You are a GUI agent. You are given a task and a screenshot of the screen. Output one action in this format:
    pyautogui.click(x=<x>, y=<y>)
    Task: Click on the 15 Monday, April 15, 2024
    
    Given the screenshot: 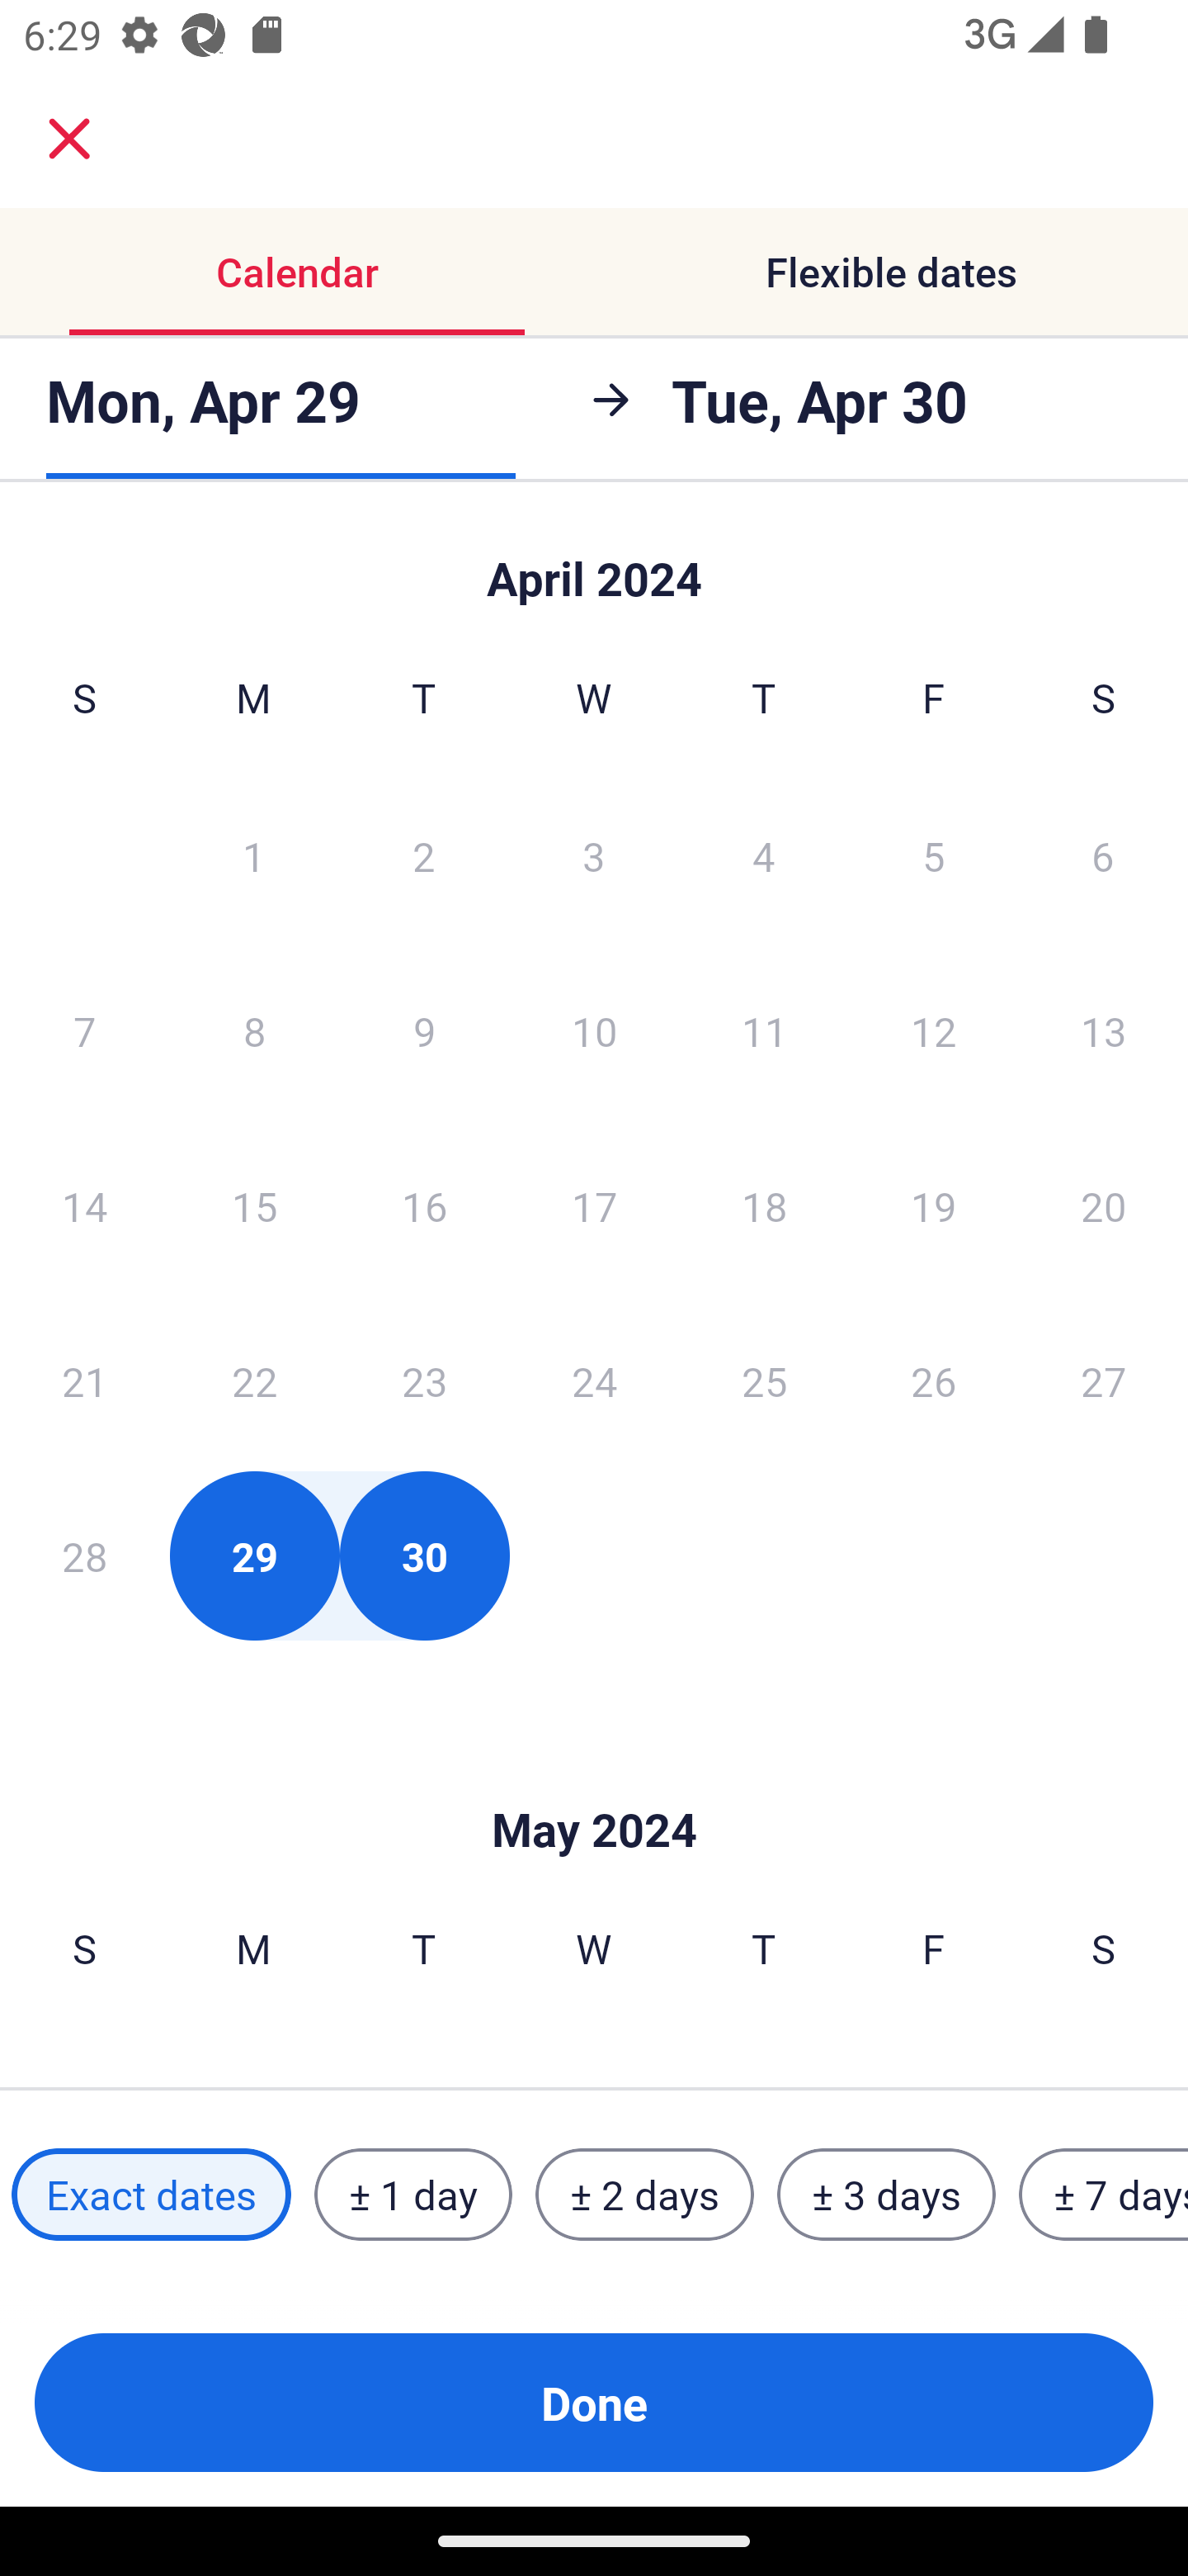 What is the action you would take?
    pyautogui.click(x=254, y=1205)
    